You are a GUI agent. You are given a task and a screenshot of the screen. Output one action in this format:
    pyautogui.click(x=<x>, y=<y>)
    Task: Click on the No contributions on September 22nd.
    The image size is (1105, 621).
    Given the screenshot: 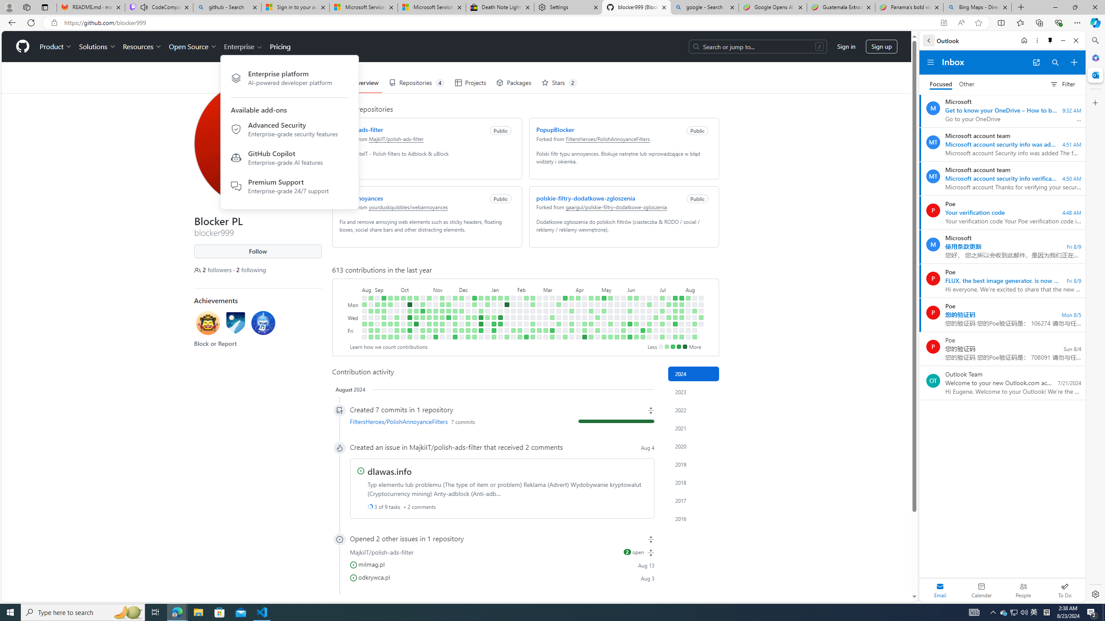 What is the action you would take?
    pyautogui.click(x=390, y=330)
    